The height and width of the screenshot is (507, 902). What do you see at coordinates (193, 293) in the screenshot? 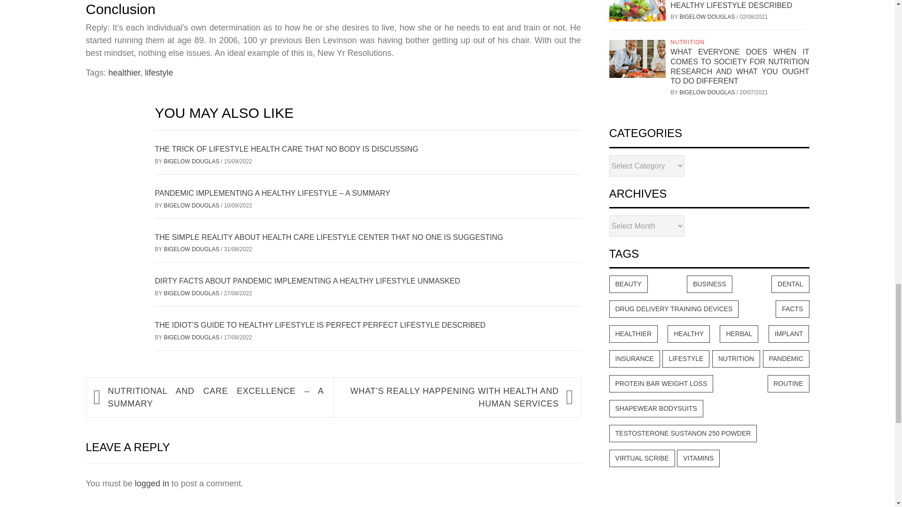
I see `BIGELOW DOUGLAS` at bounding box center [193, 293].